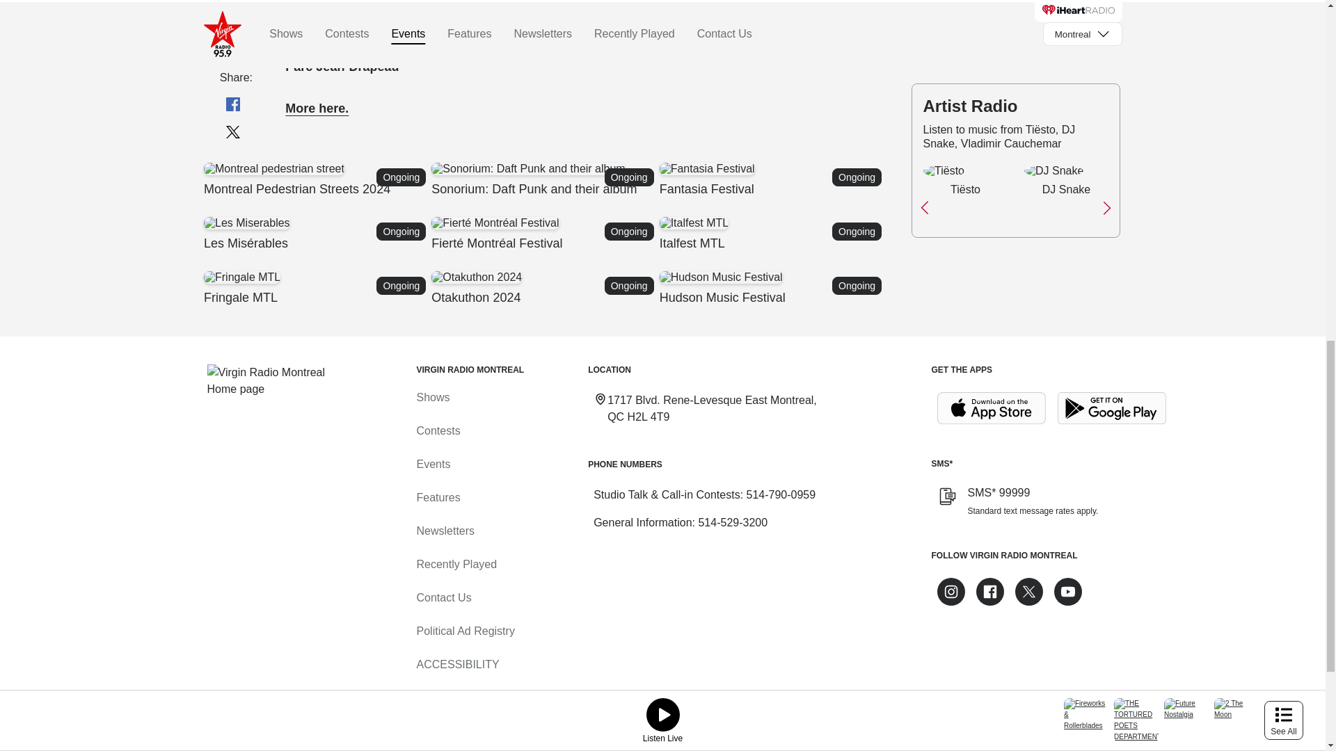 The image size is (1336, 751). What do you see at coordinates (477, 277) in the screenshot?
I see `Fantasia Festival` at bounding box center [477, 277].